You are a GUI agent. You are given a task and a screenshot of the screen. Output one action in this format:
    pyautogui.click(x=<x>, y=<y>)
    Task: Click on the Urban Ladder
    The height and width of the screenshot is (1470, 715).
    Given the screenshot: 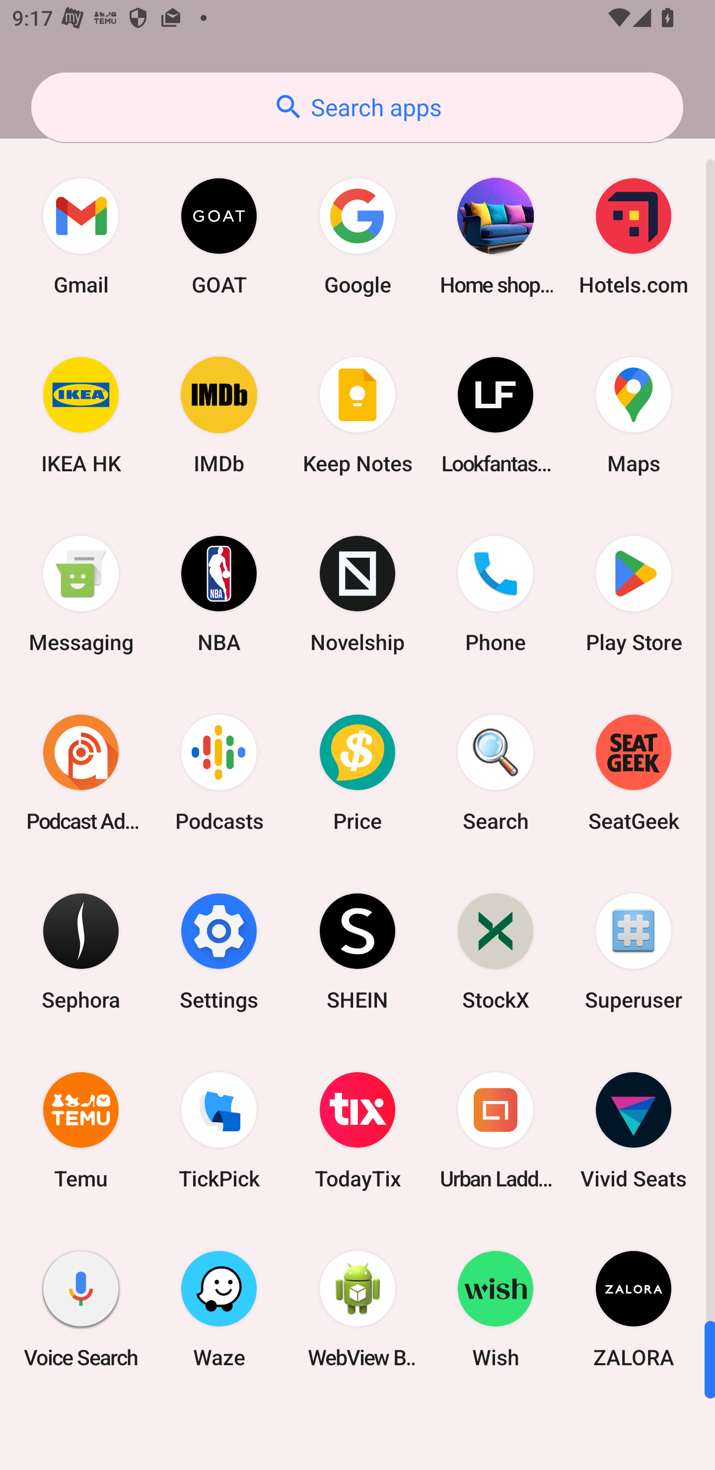 What is the action you would take?
    pyautogui.click(x=496, y=1130)
    